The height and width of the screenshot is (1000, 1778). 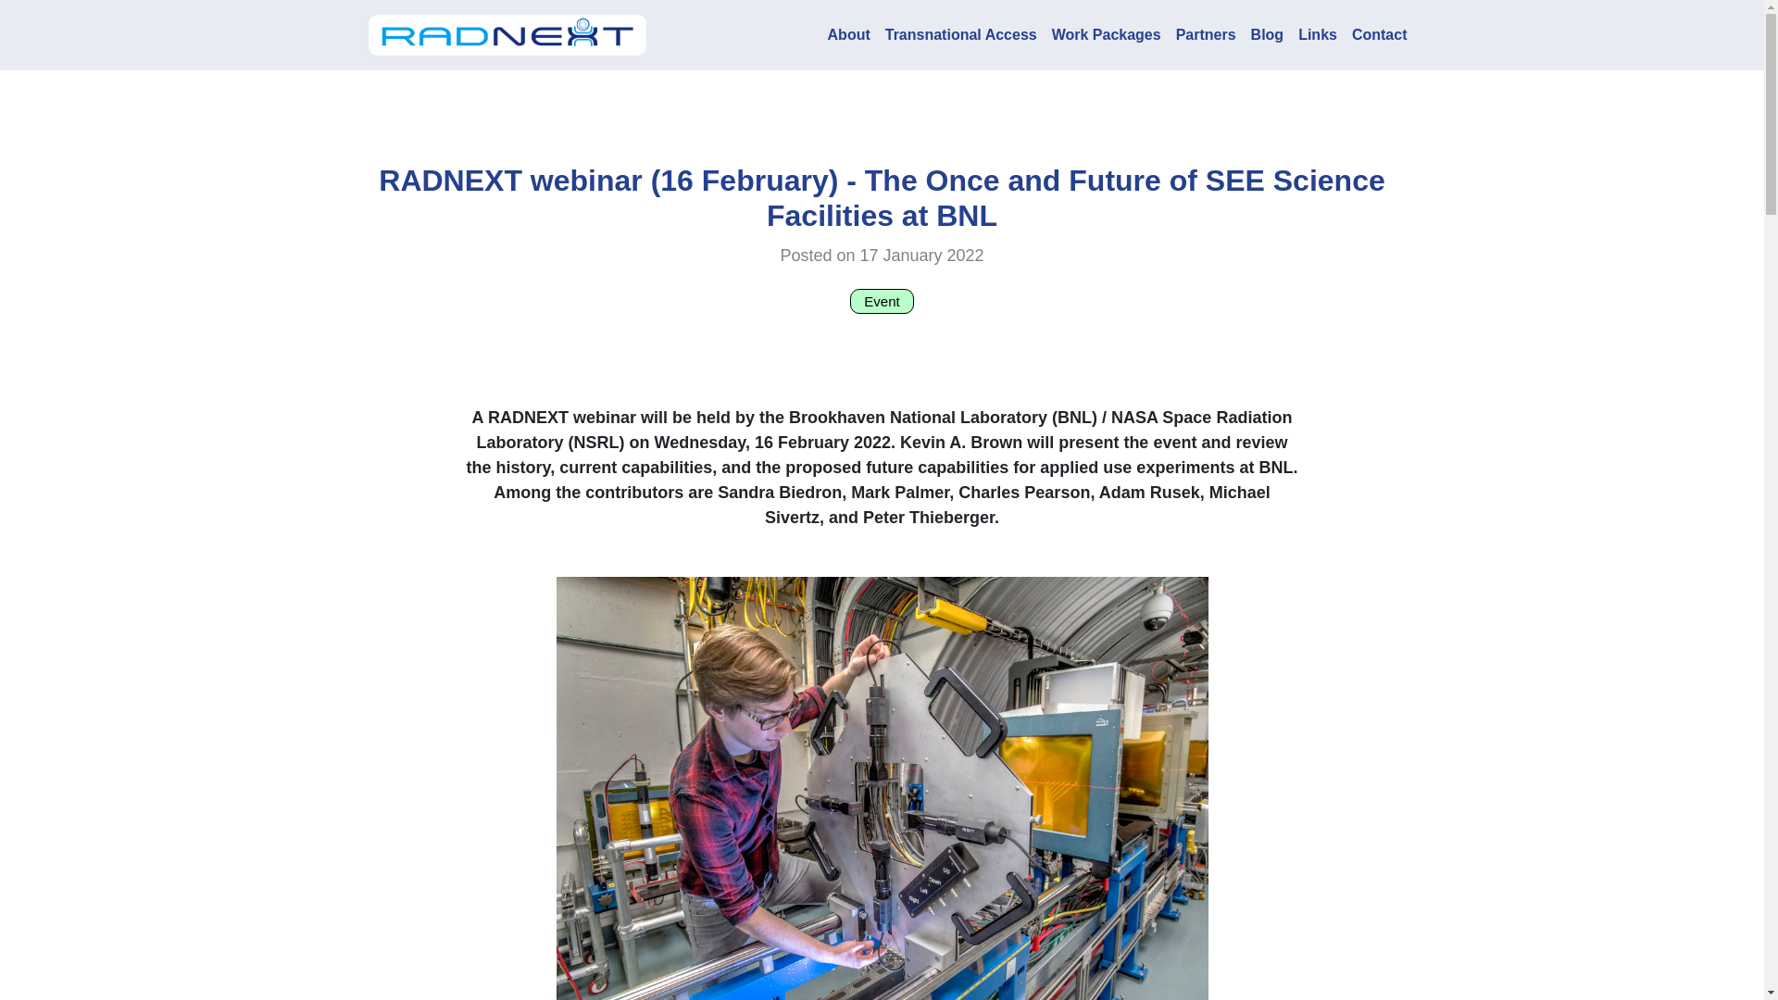 What do you see at coordinates (961, 35) in the screenshot?
I see `Transnational Access` at bounding box center [961, 35].